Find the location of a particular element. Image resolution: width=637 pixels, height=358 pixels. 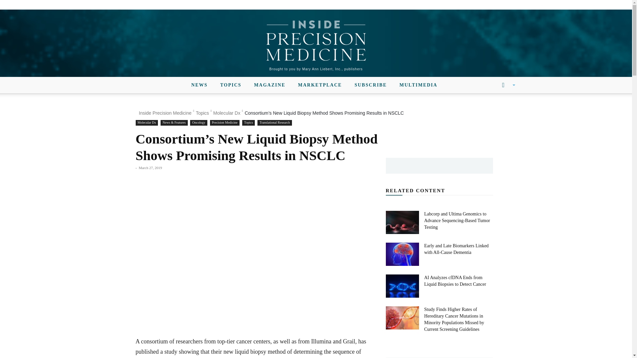

Update Preferences is located at coordinates (500, 5).